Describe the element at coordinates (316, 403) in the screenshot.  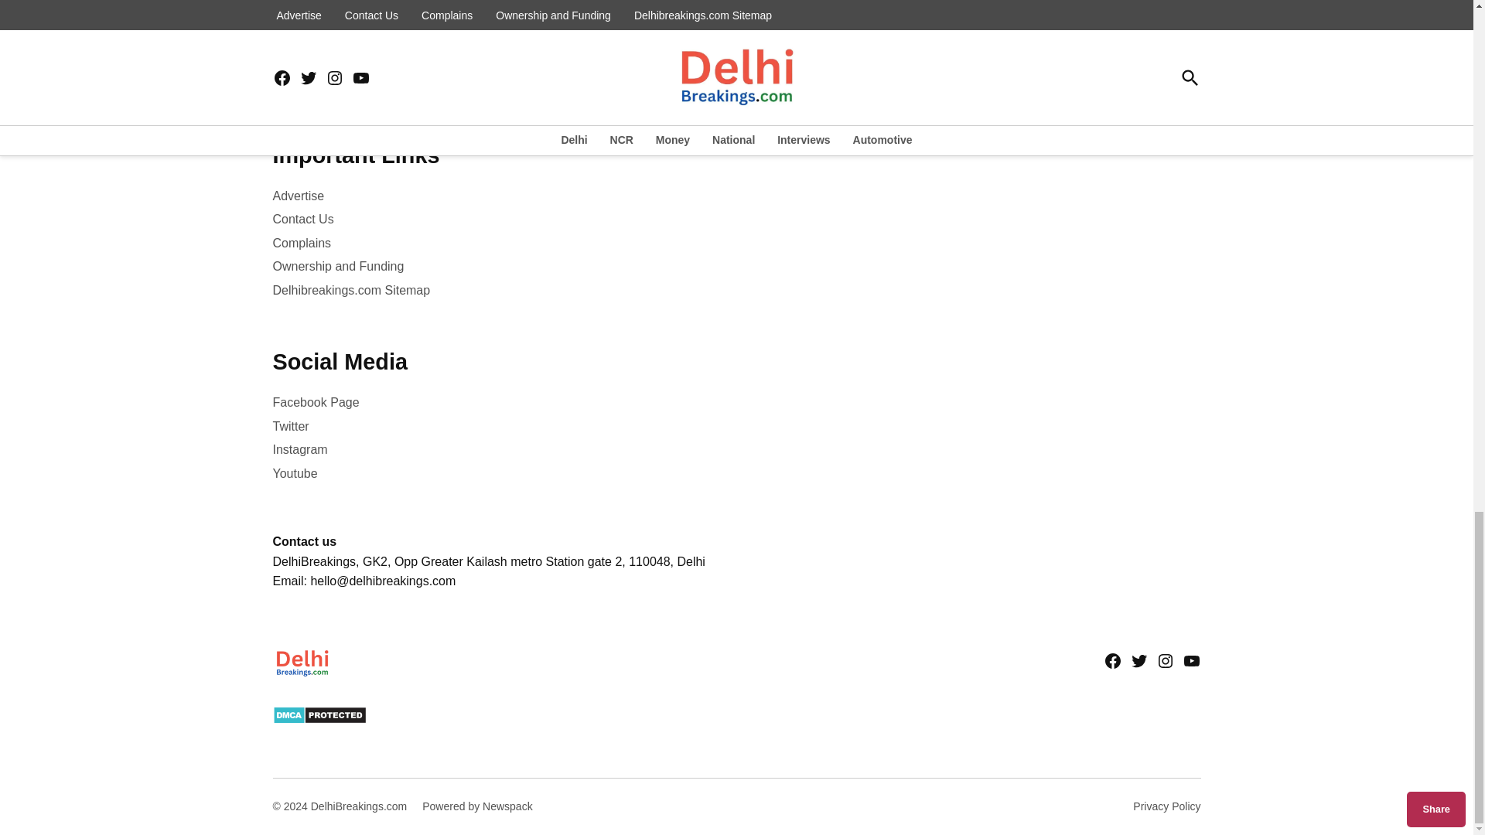
I see `Facebook Page` at that location.